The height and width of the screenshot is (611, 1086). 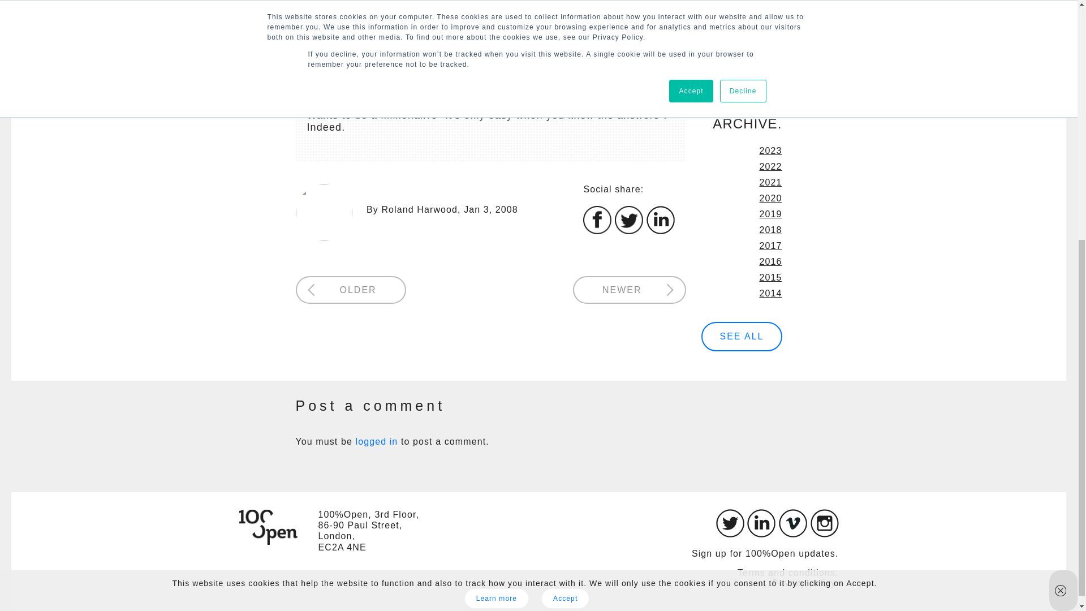 I want to click on NEWER, so click(x=630, y=290).